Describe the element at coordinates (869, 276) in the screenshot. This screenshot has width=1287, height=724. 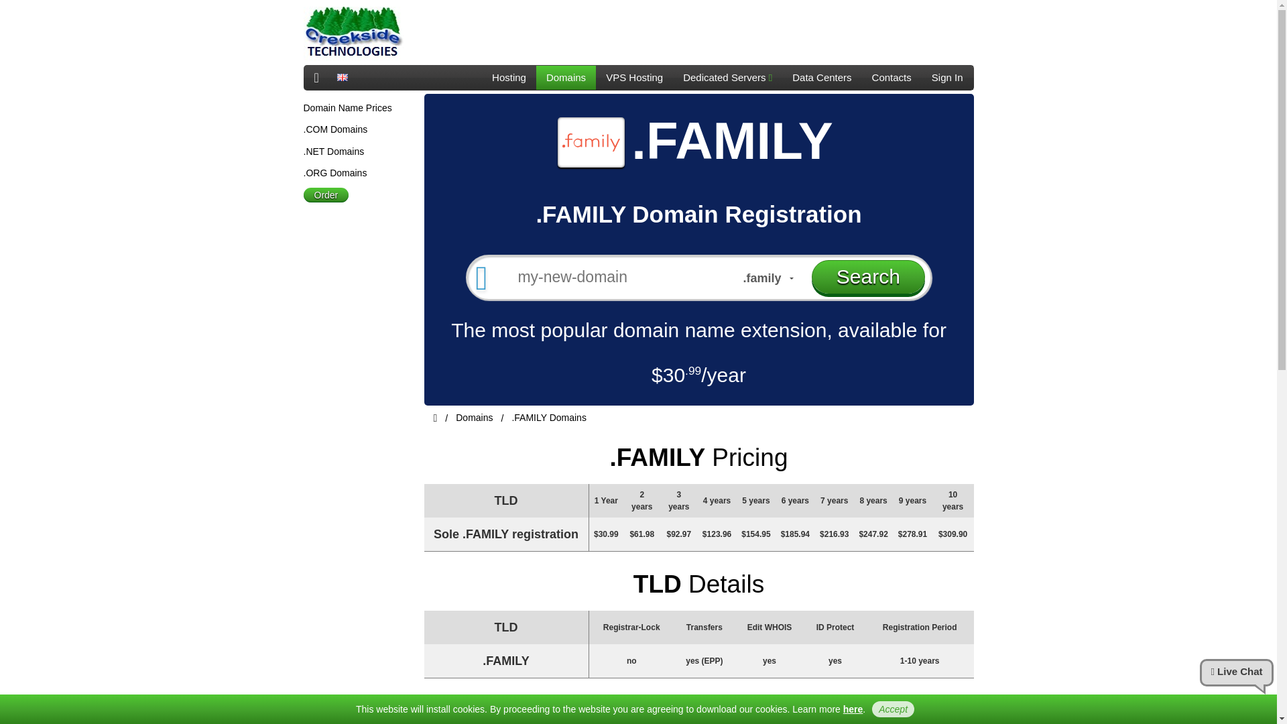
I see `Search` at that location.